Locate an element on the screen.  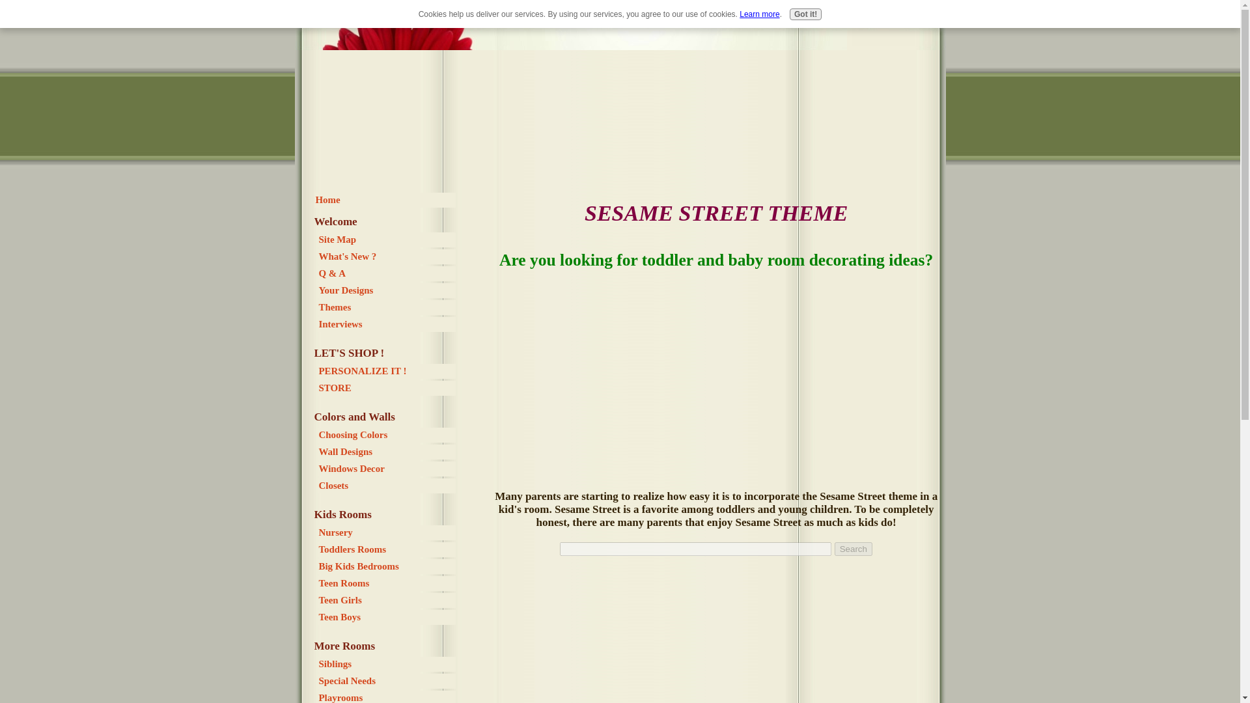
Teen Rooms is located at coordinates (387, 583).